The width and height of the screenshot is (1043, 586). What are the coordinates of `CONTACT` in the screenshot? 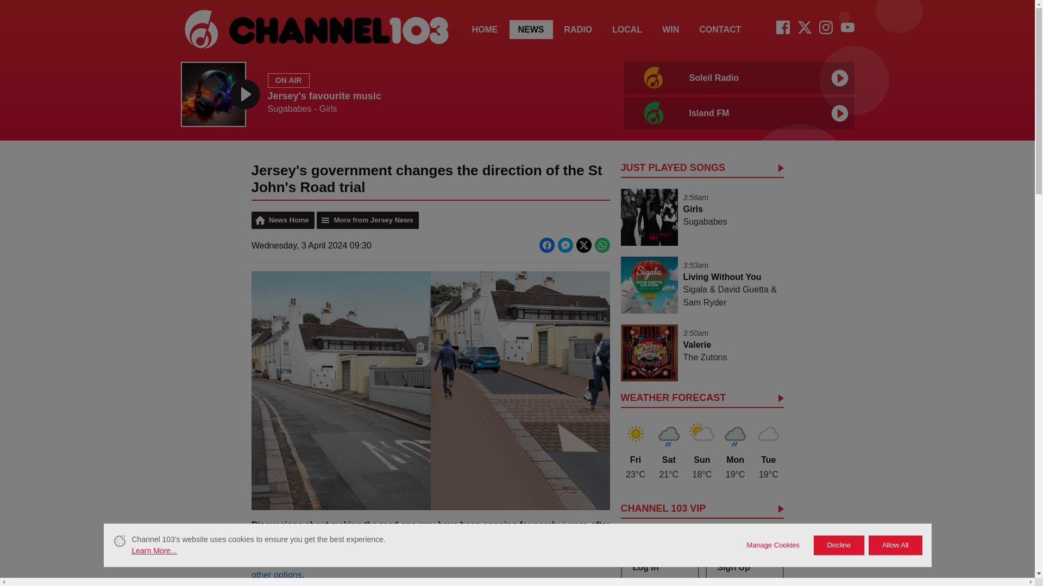 It's located at (736, 94).